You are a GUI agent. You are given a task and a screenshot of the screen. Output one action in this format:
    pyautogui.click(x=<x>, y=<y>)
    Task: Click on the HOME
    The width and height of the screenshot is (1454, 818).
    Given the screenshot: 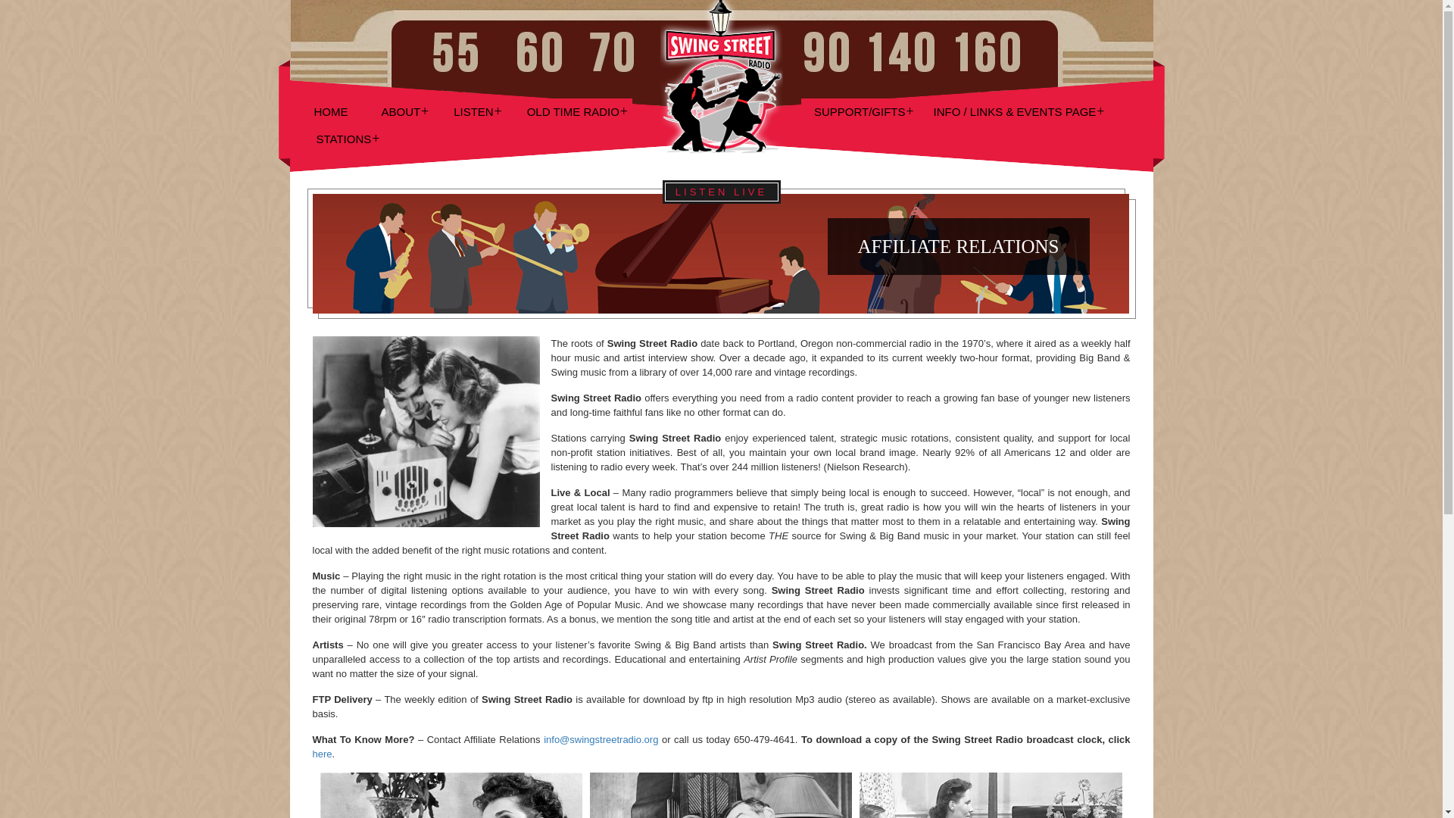 What is the action you would take?
    pyautogui.click(x=330, y=112)
    